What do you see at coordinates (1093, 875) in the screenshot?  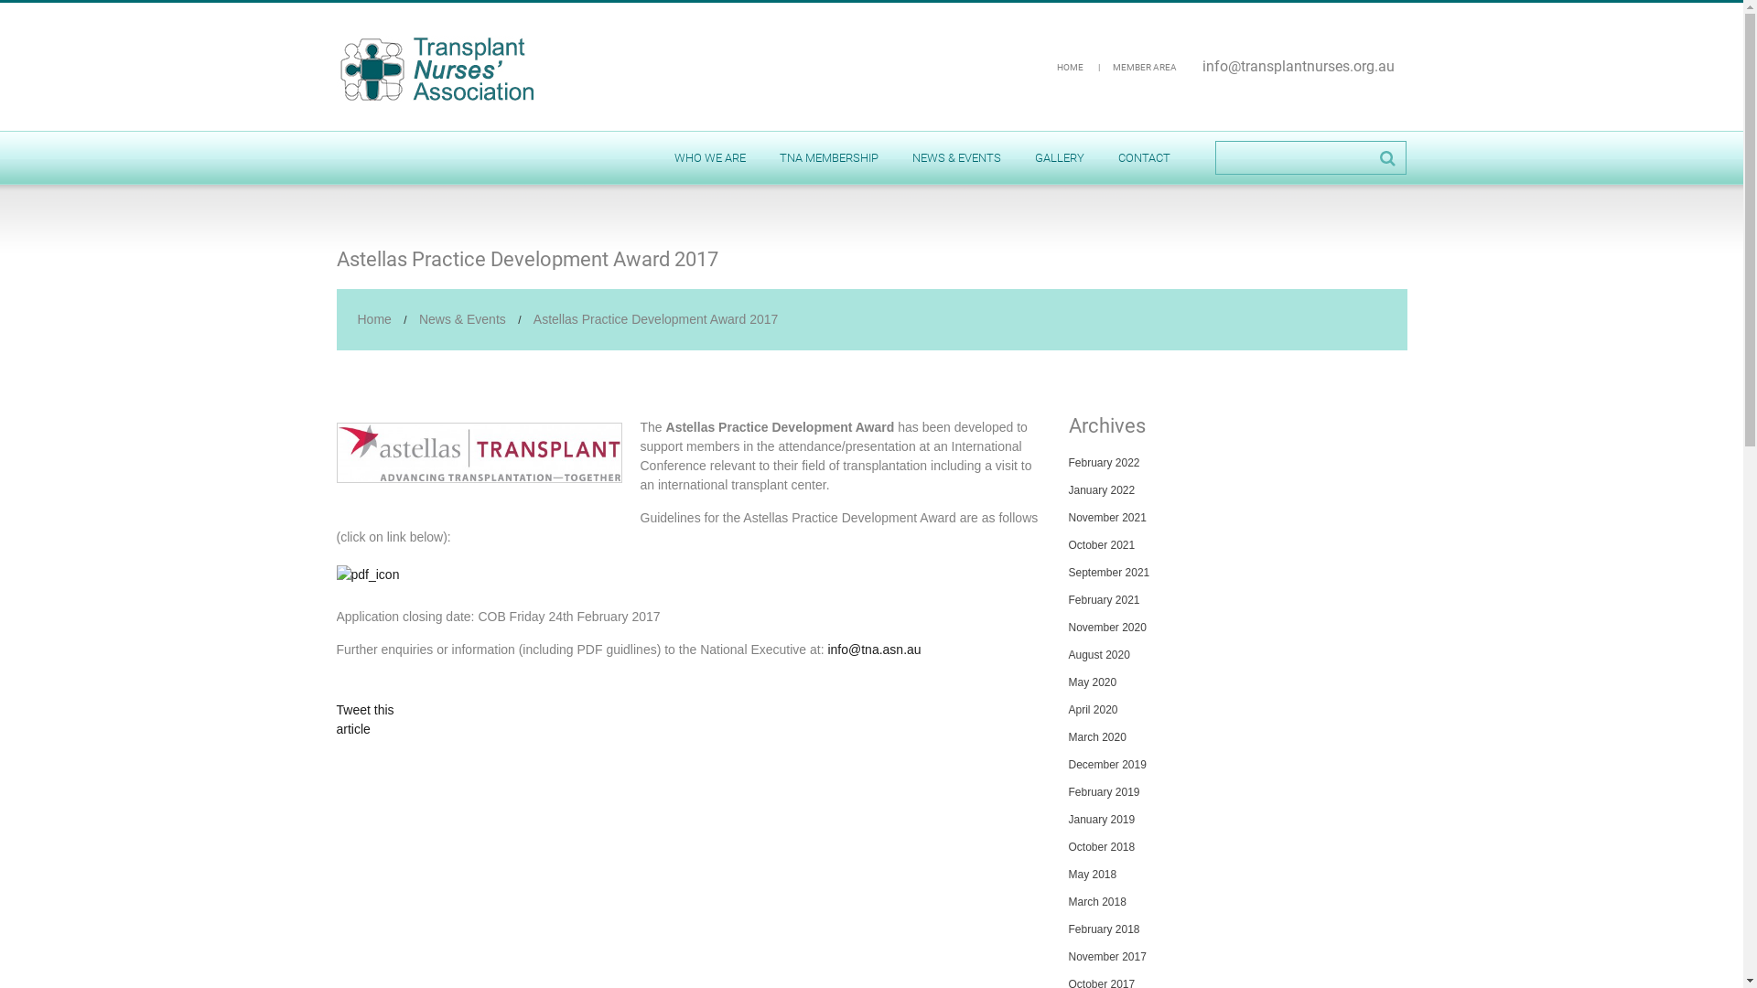 I see `May 2018` at bounding box center [1093, 875].